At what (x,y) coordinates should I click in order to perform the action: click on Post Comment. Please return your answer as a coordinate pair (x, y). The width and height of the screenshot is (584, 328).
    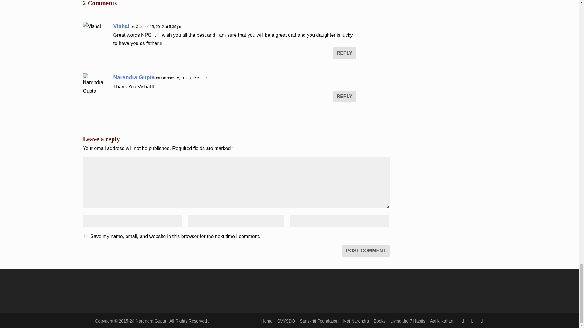
    Looking at the image, I should click on (366, 251).